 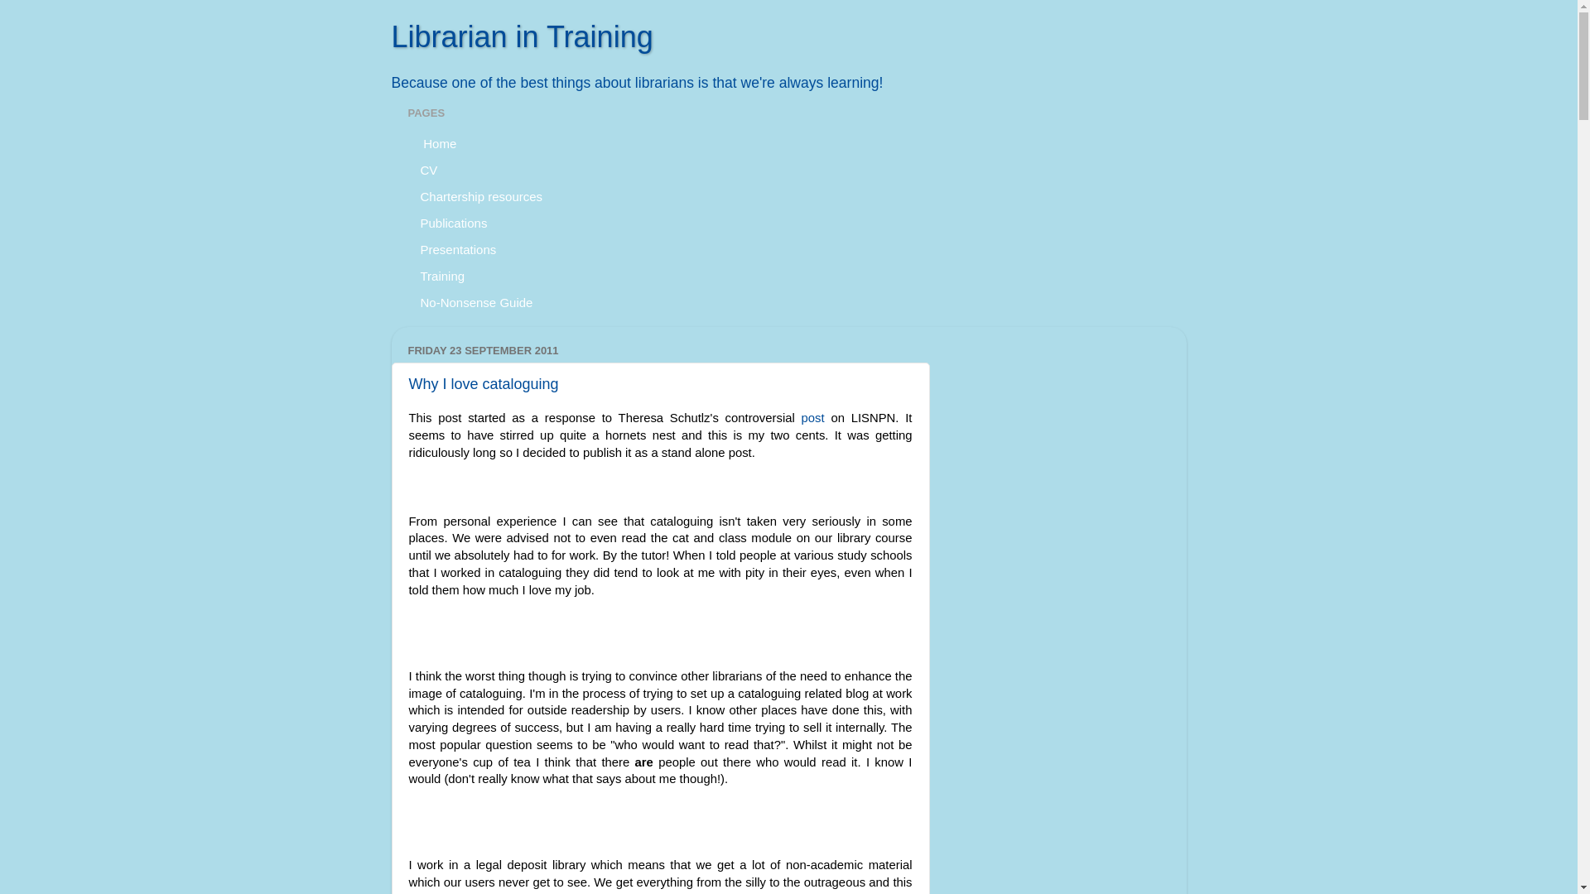 I want to click on Training, so click(x=442, y=275).